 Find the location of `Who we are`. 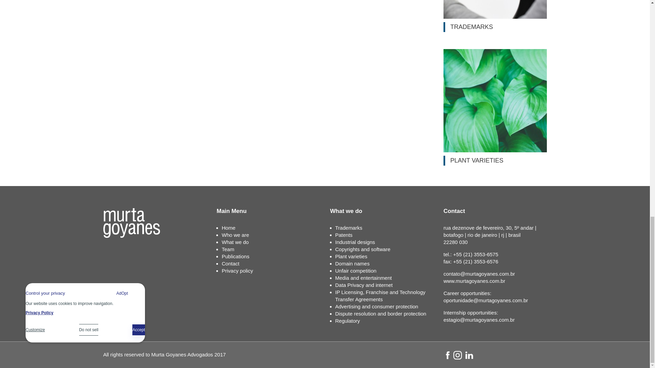

Who we are is located at coordinates (235, 235).